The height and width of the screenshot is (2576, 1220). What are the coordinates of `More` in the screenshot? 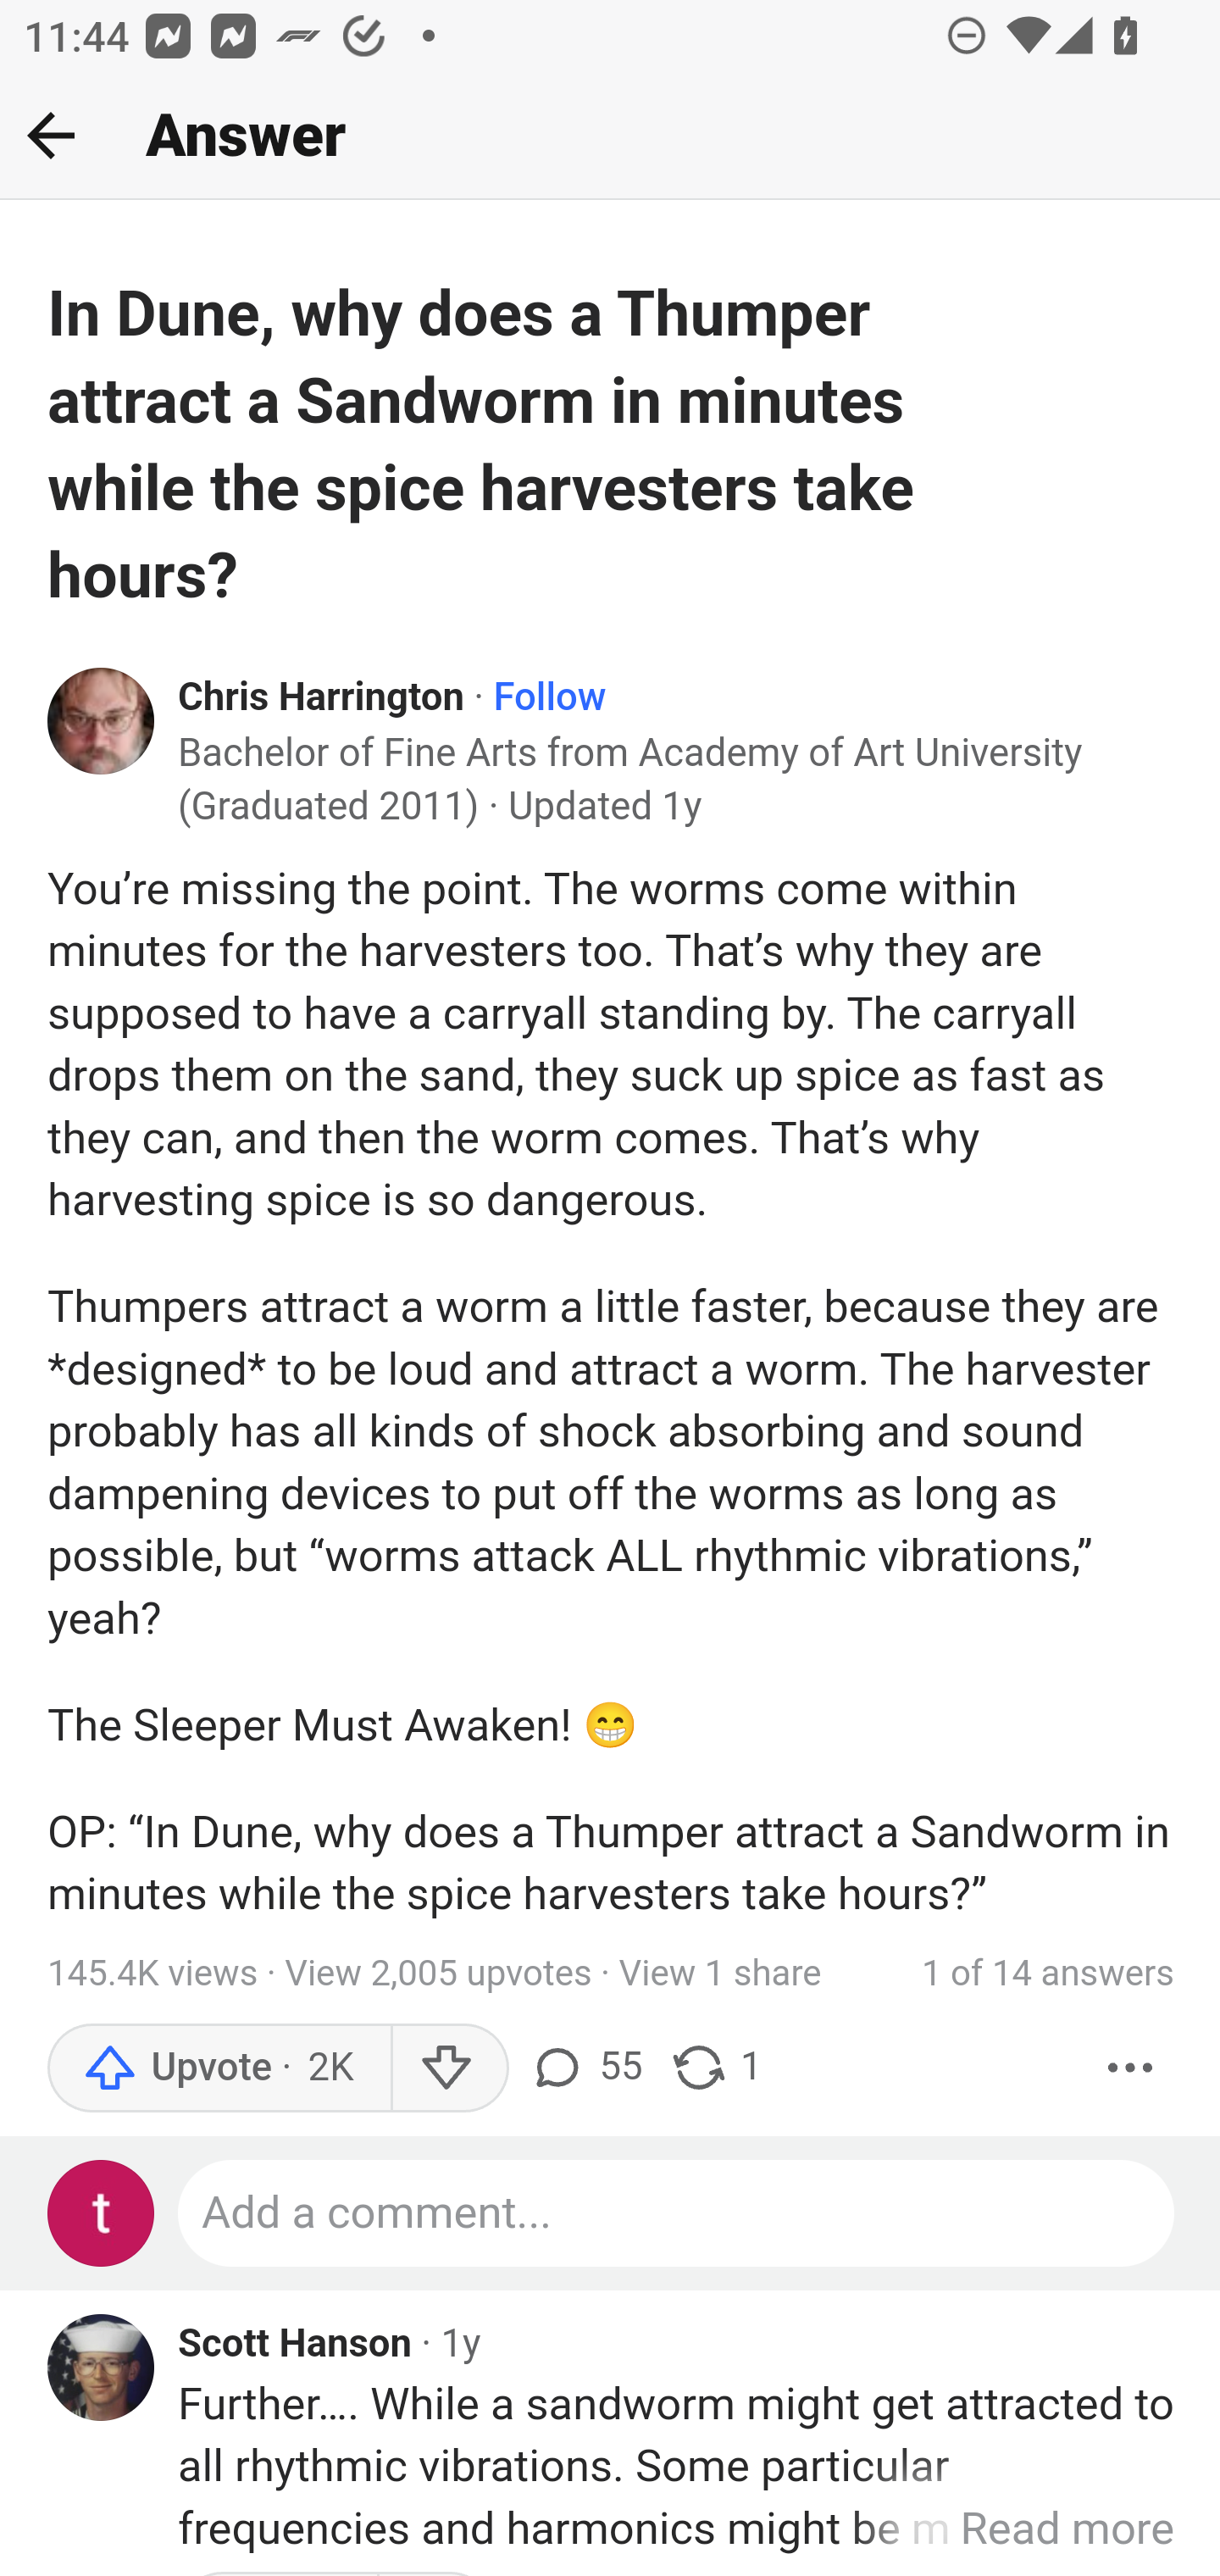 It's located at (1131, 2067).